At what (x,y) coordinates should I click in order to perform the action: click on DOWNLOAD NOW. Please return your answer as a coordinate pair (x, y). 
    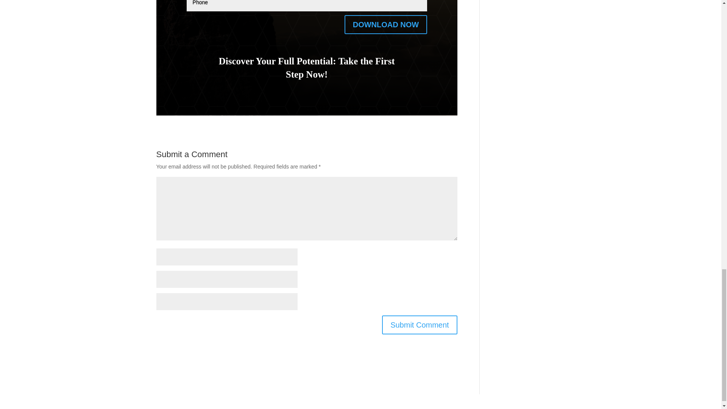
    Looking at the image, I should click on (386, 24).